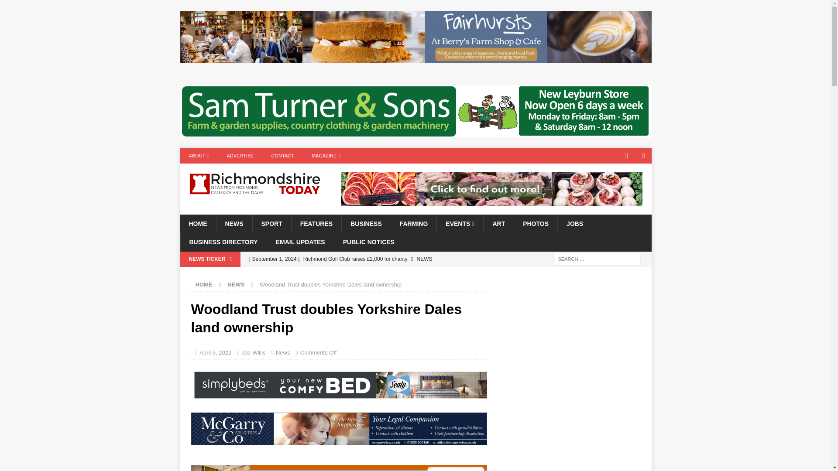 This screenshot has height=471, width=838. I want to click on FEATURES, so click(316, 223).